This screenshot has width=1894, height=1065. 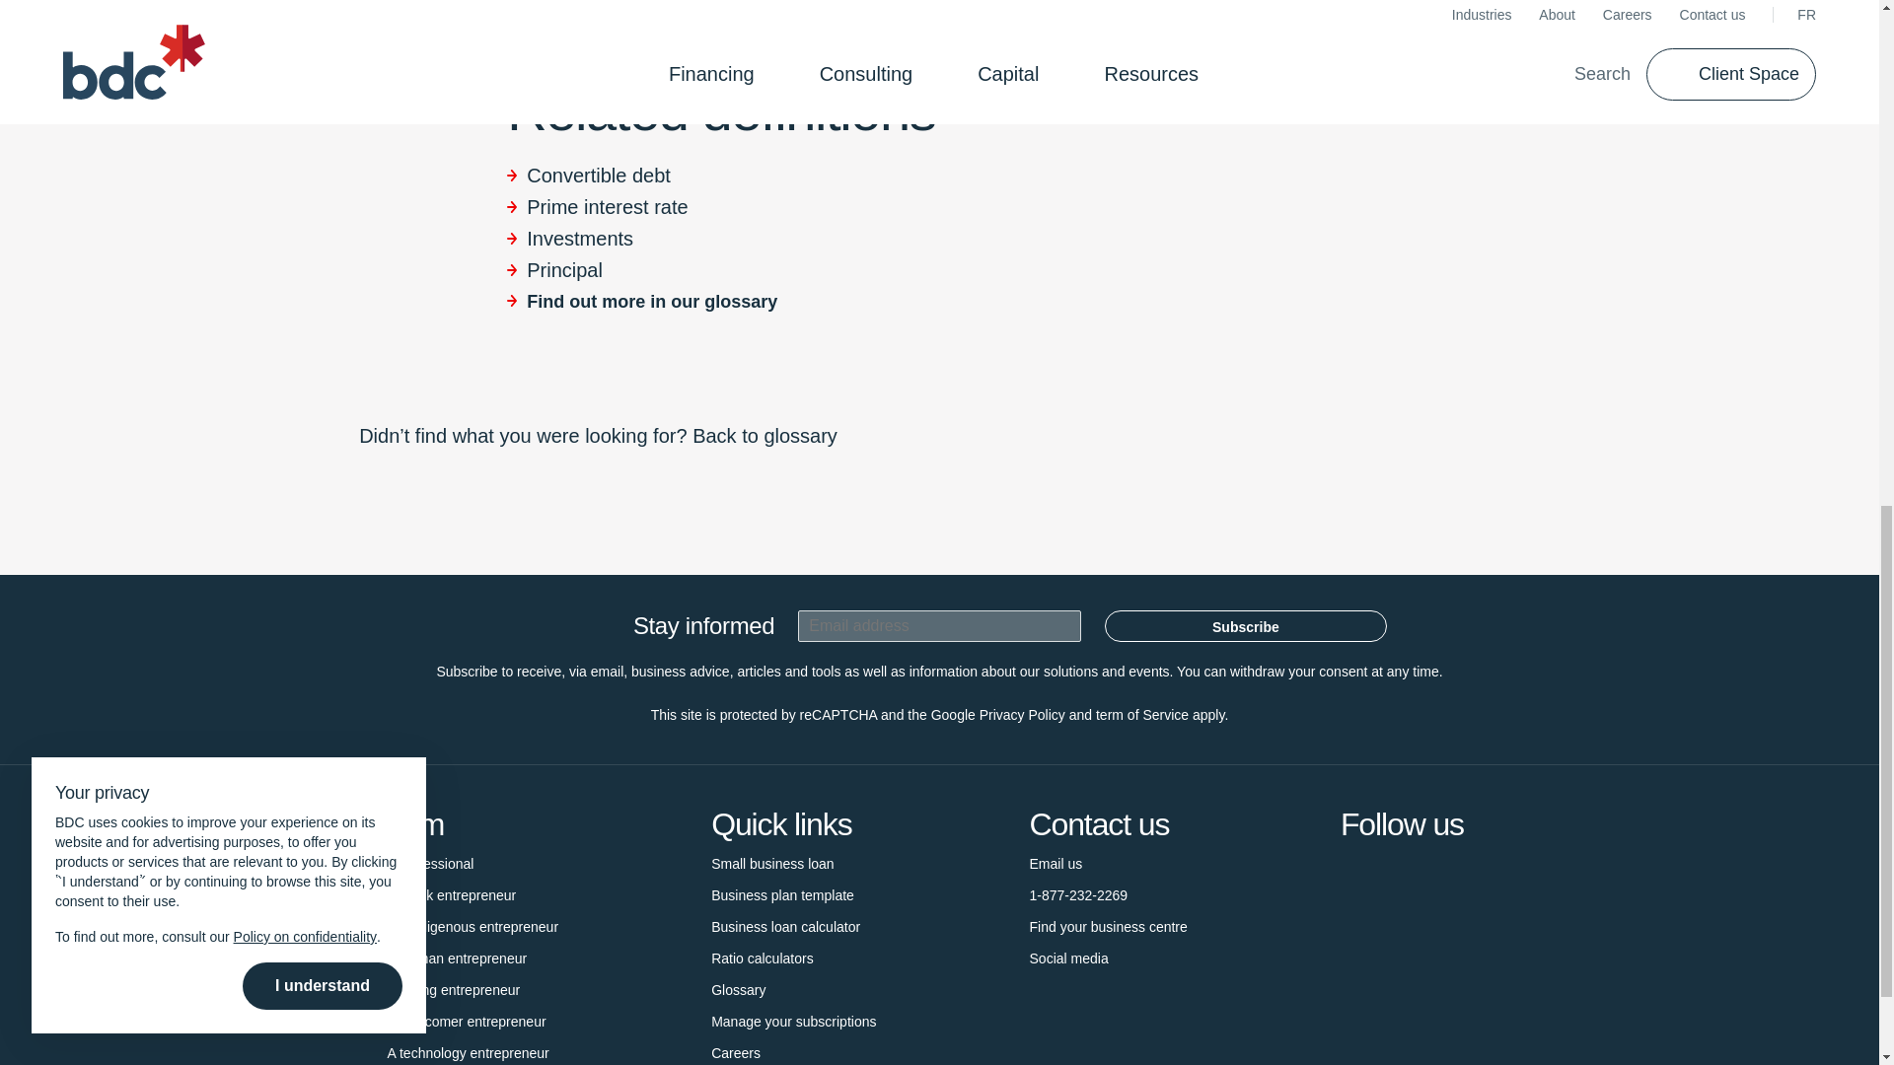 What do you see at coordinates (738, 990) in the screenshot?
I see `Business dictionary` at bounding box center [738, 990].